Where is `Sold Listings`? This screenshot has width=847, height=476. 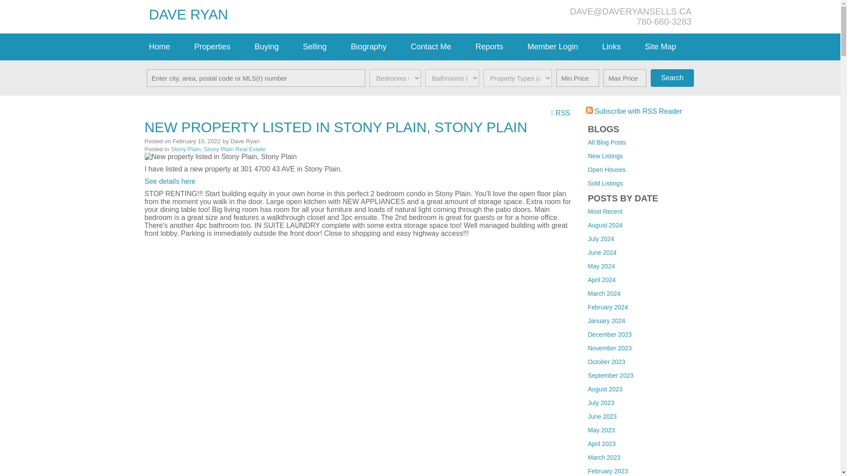 Sold Listings is located at coordinates (605, 183).